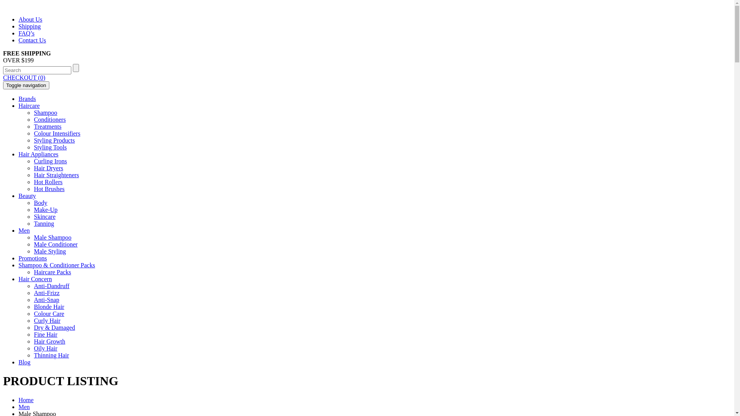  Describe the element at coordinates (55, 327) in the screenshot. I see `Dry & Damaged` at that location.